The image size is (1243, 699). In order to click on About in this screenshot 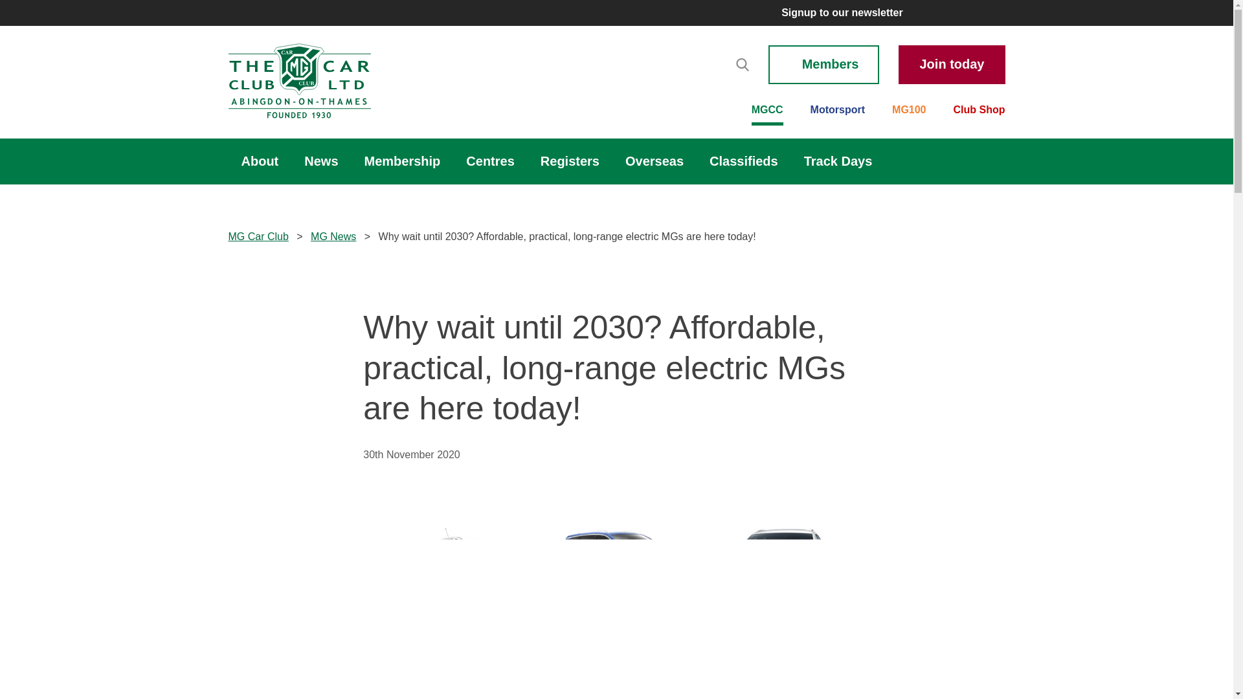, I will do `click(259, 161)`.